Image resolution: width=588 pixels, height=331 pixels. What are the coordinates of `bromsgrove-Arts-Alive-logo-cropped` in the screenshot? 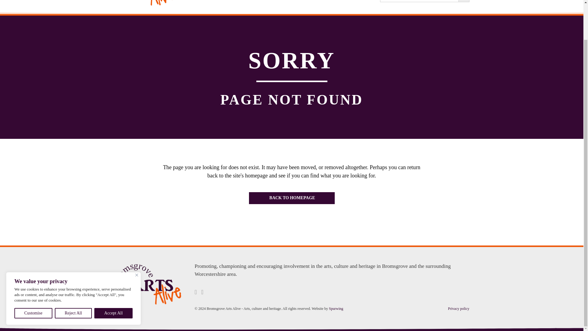 It's located at (145, 3).